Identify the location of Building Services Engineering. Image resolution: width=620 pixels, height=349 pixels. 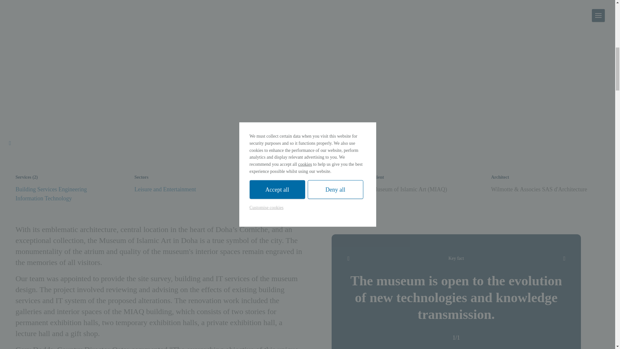
(51, 189).